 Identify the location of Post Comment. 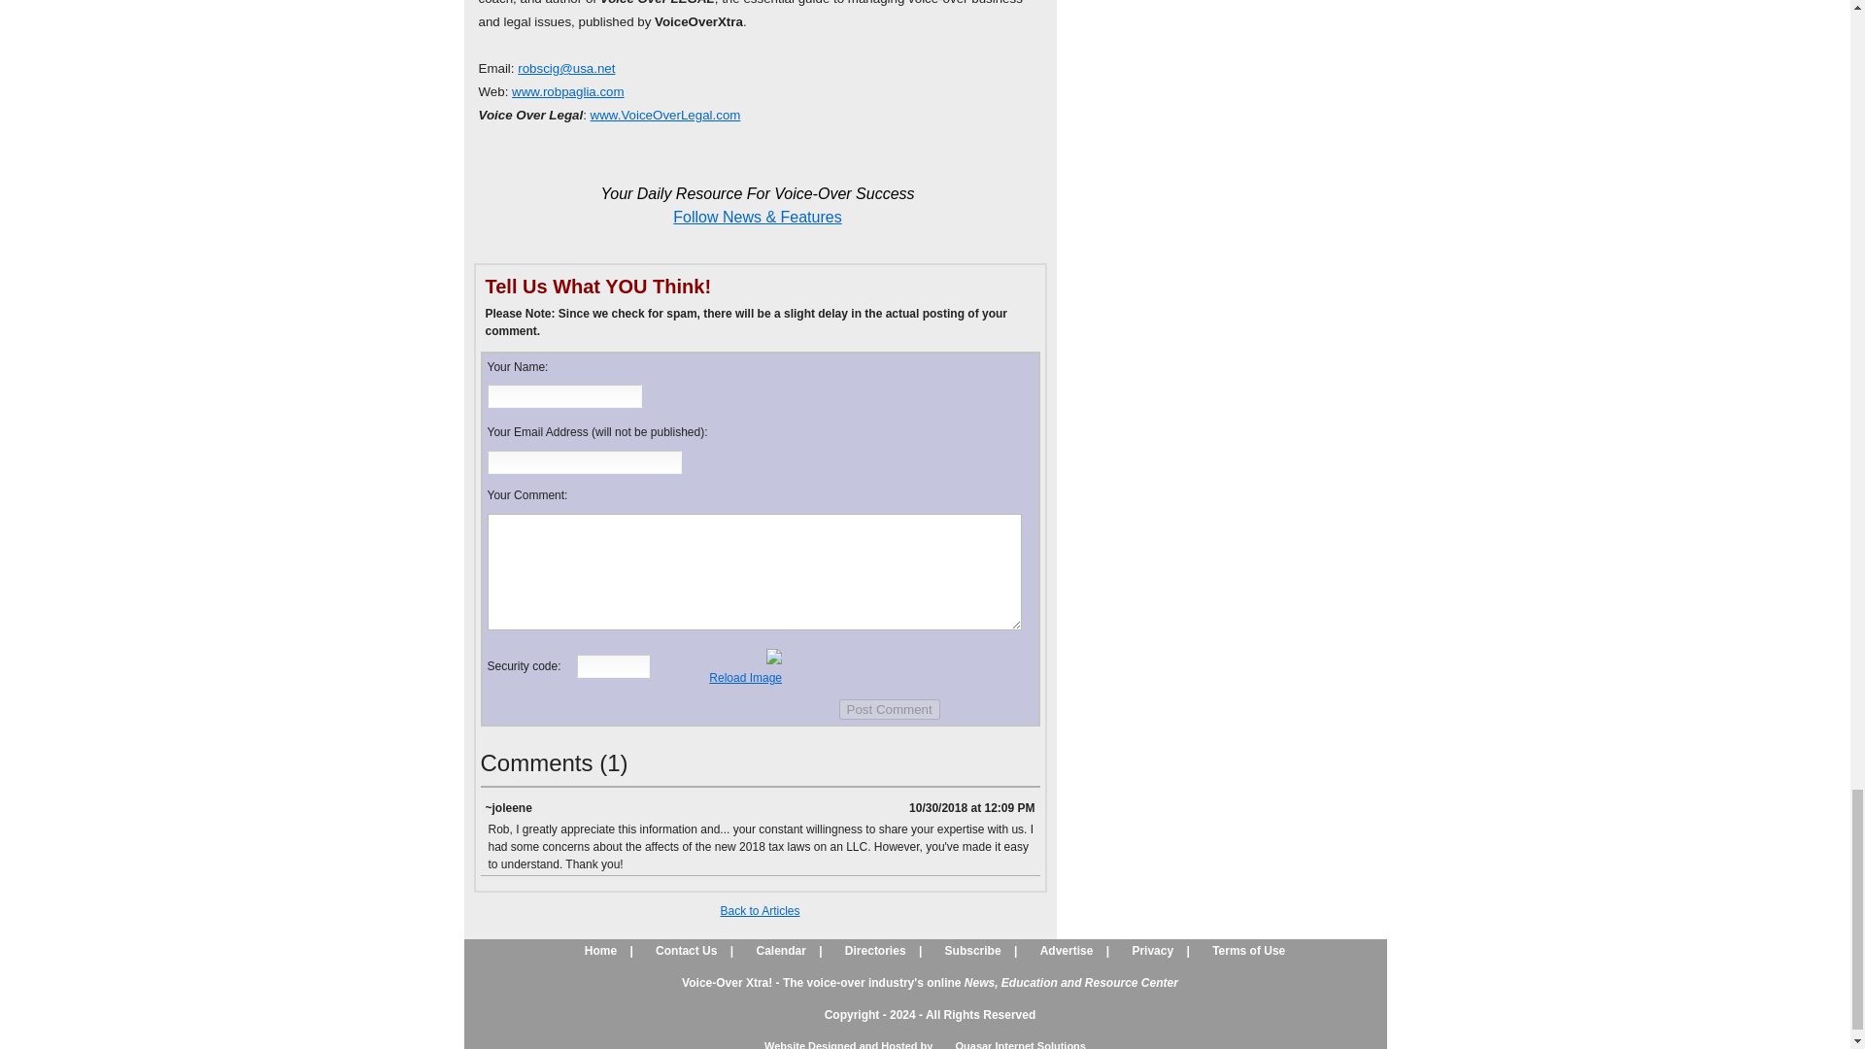
(890, 709).